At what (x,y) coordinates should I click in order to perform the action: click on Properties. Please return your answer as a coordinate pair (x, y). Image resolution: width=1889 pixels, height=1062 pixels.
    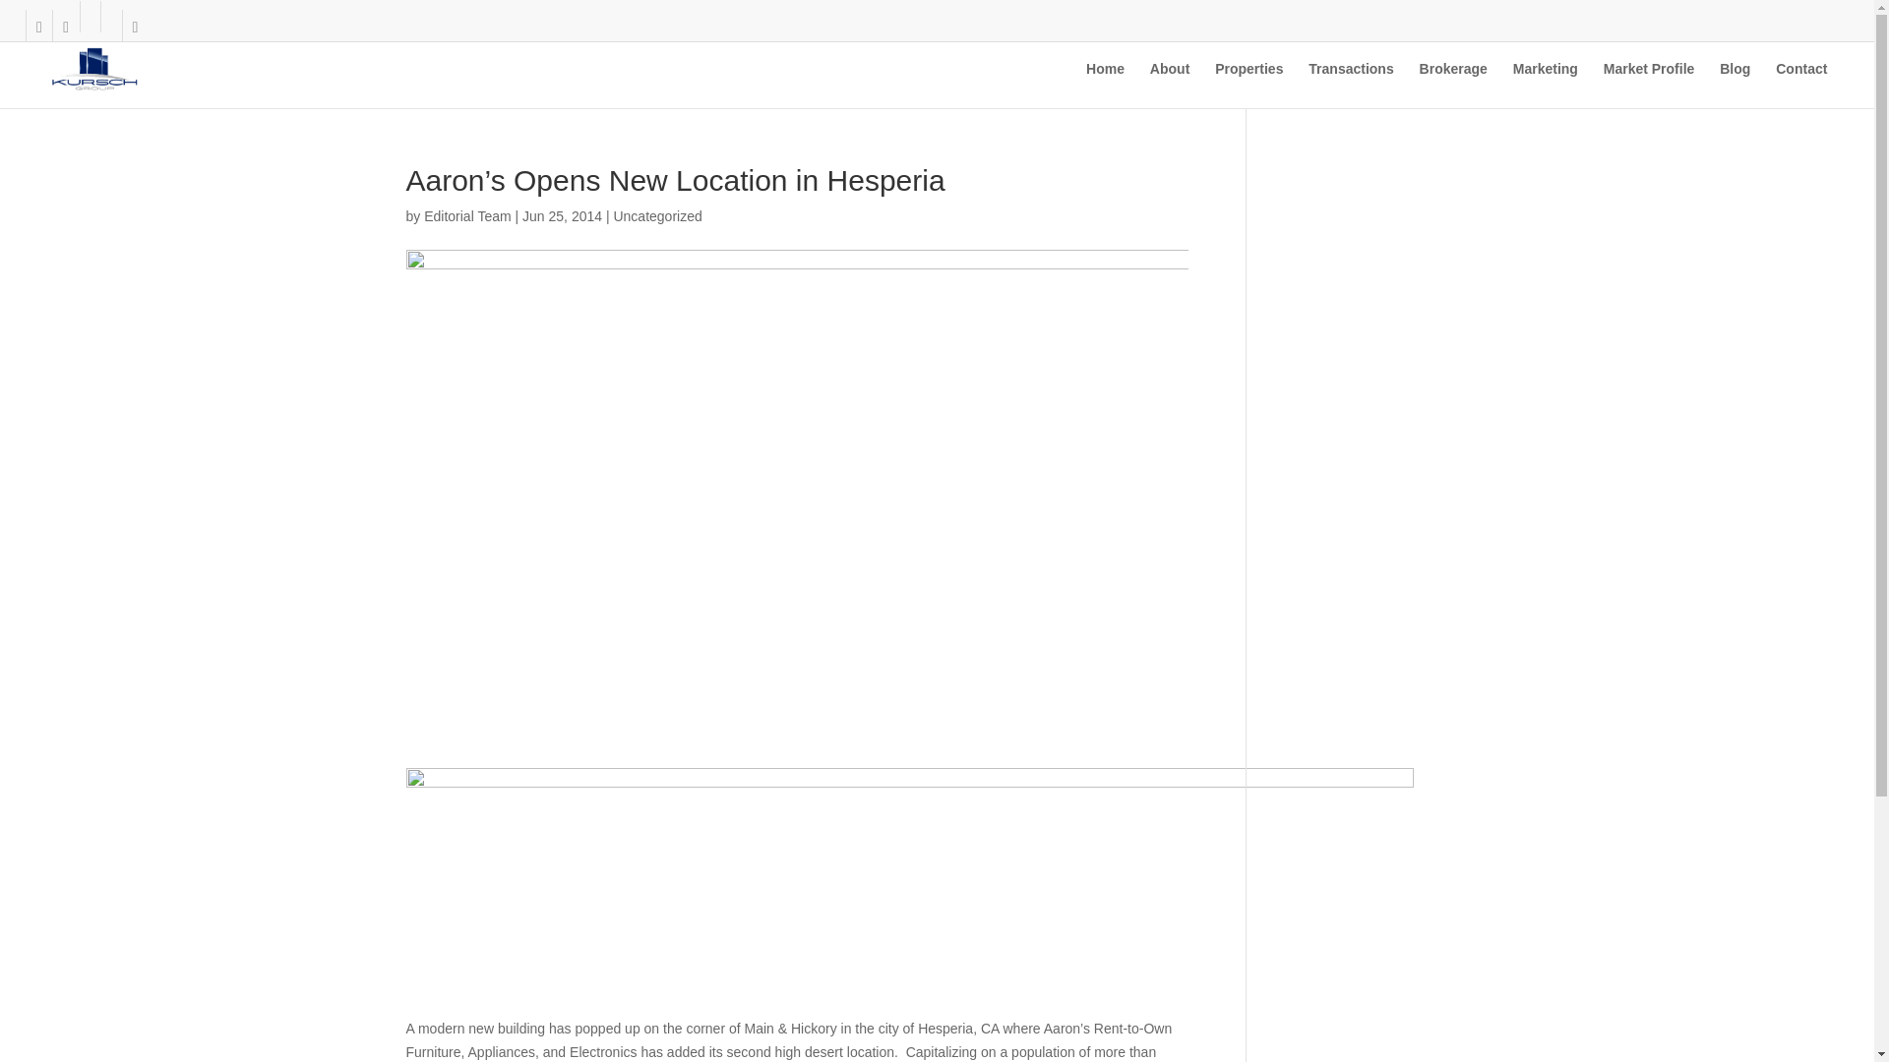
    Looking at the image, I should click on (1248, 85).